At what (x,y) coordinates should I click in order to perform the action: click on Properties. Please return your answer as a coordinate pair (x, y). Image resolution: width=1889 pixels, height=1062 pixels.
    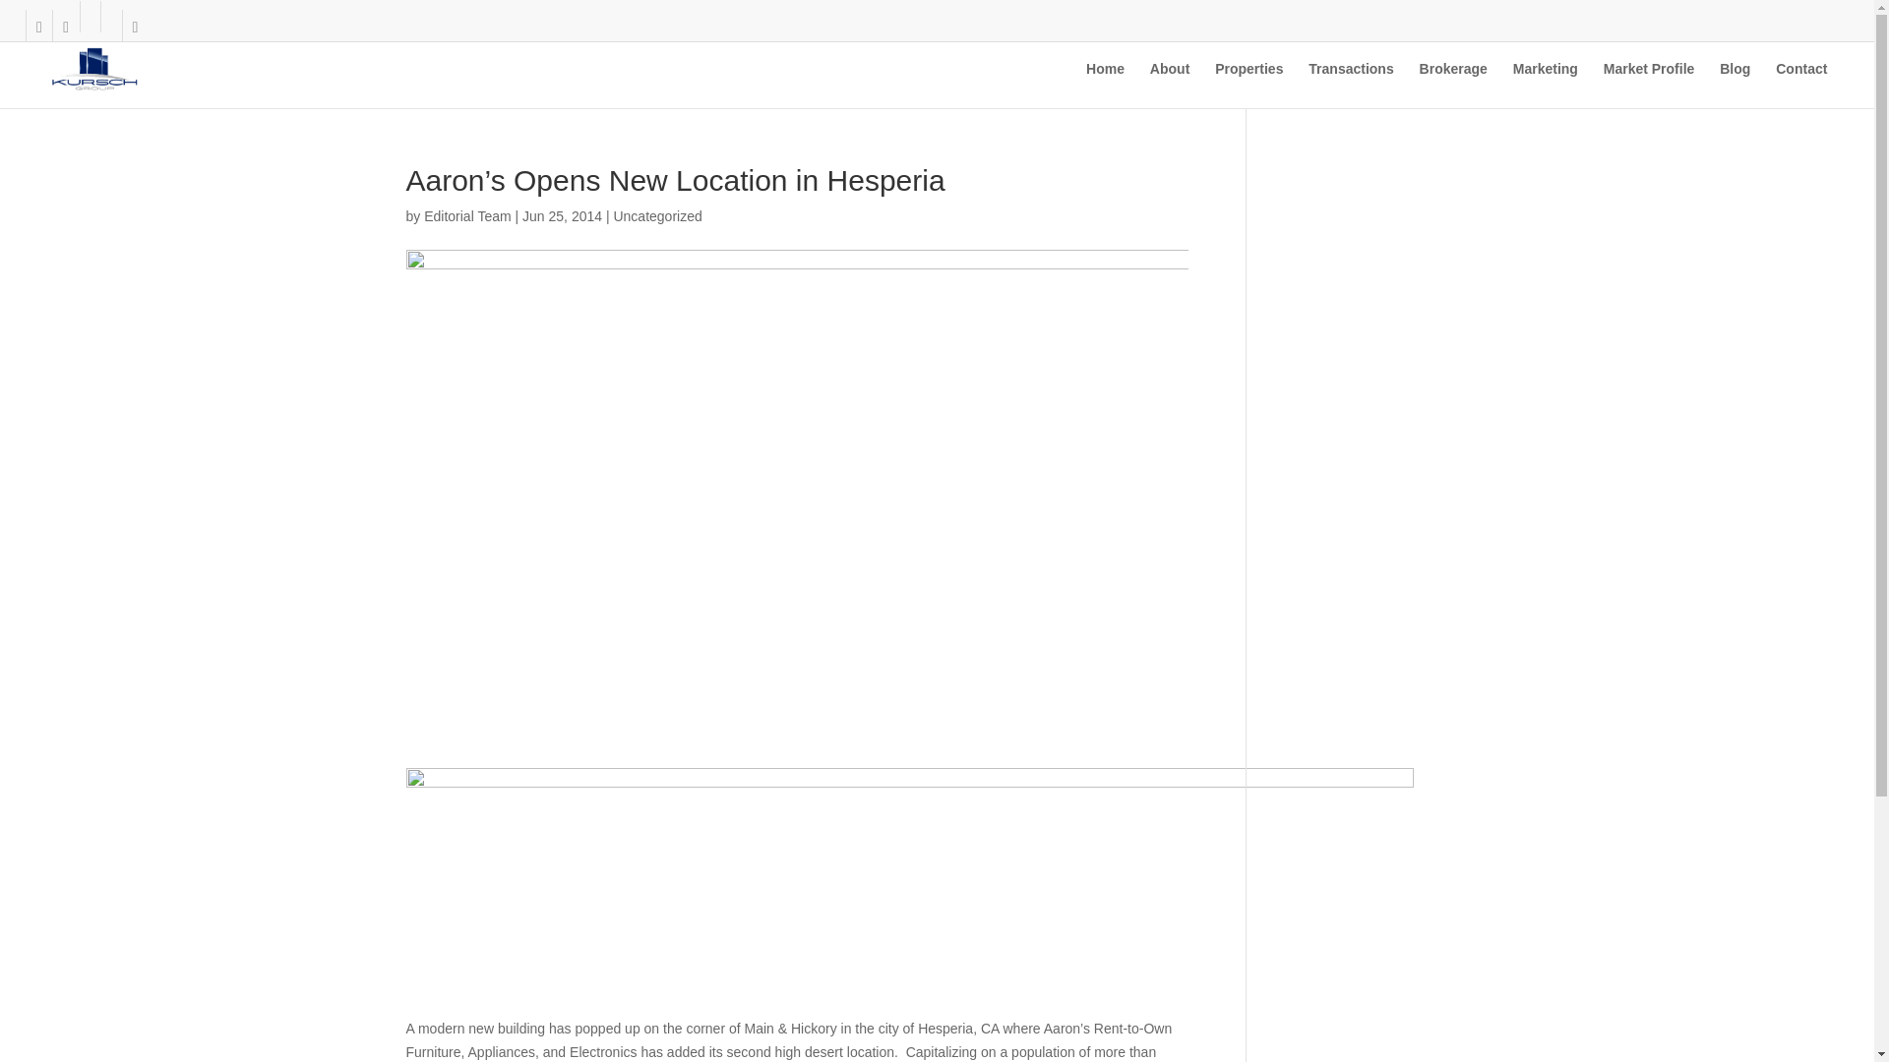
    Looking at the image, I should click on (1248, 85).